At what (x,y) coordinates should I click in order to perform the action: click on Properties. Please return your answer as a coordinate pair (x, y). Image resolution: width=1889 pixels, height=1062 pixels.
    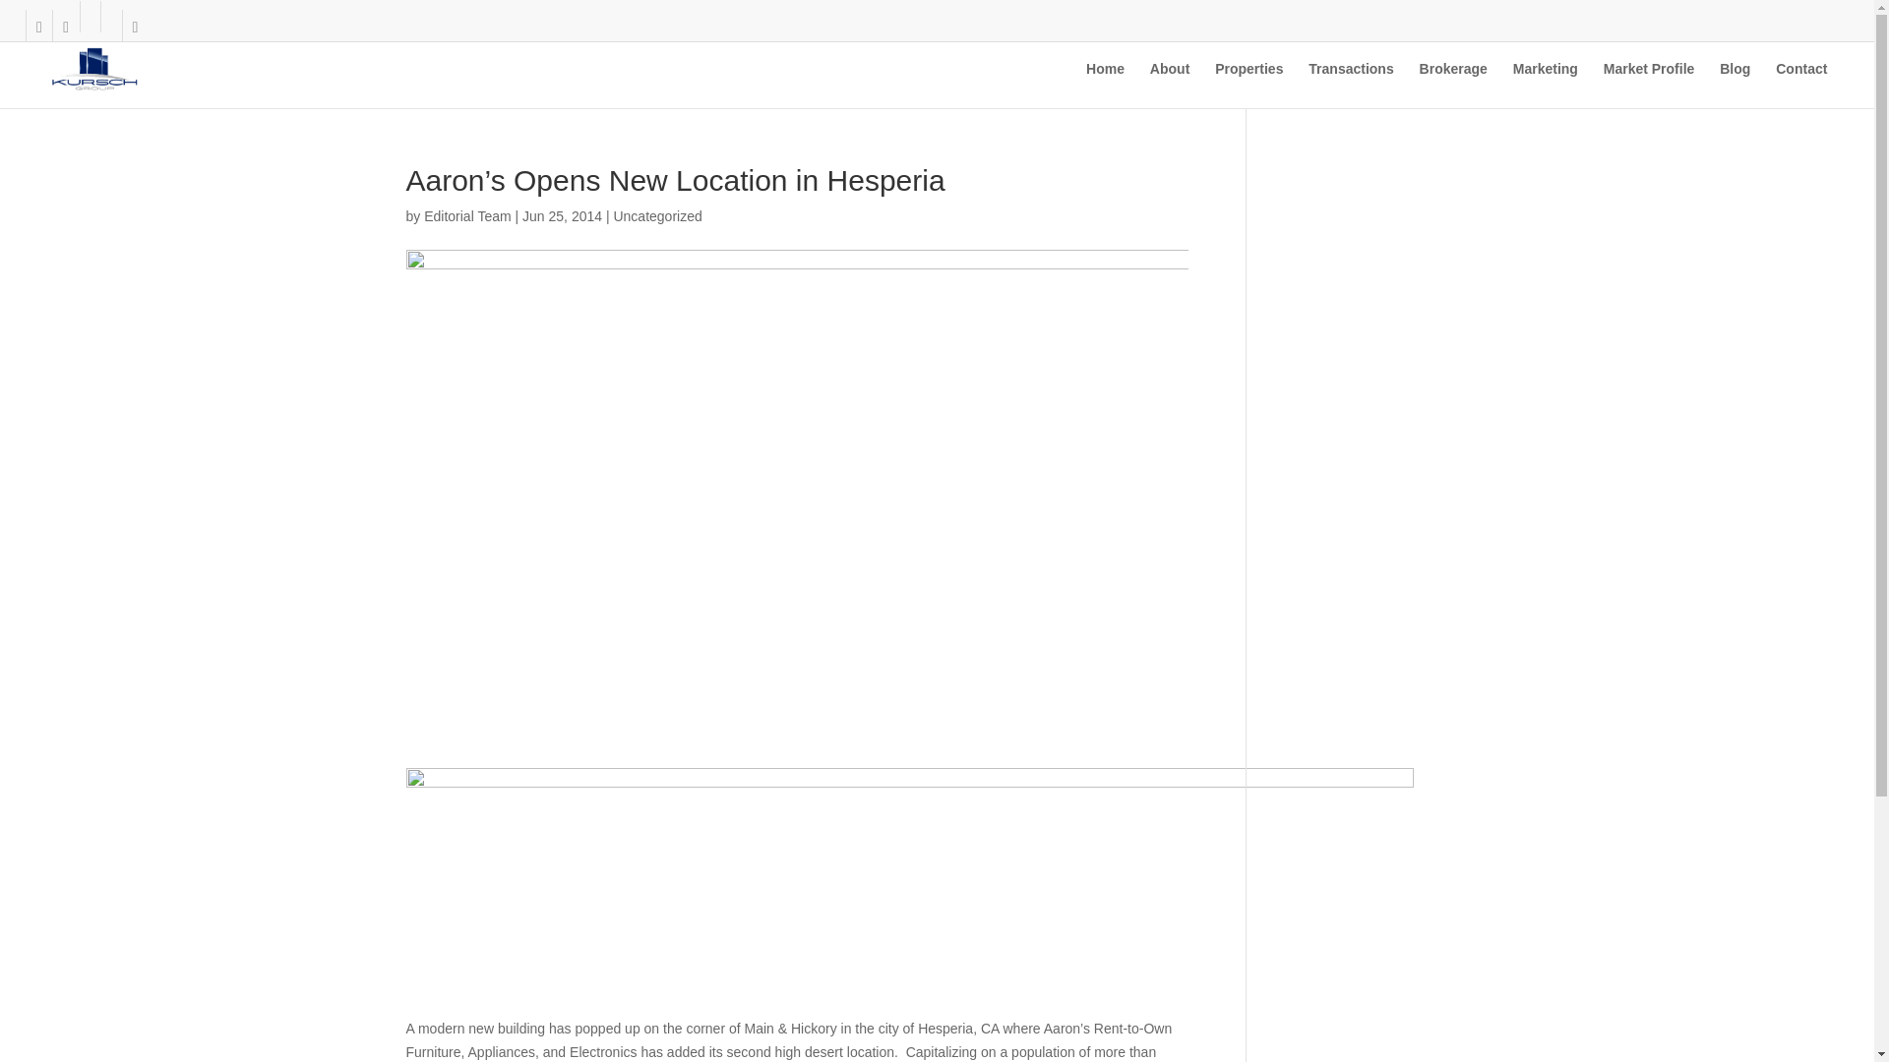
    Looking at the image, I should click on (1248, 85).